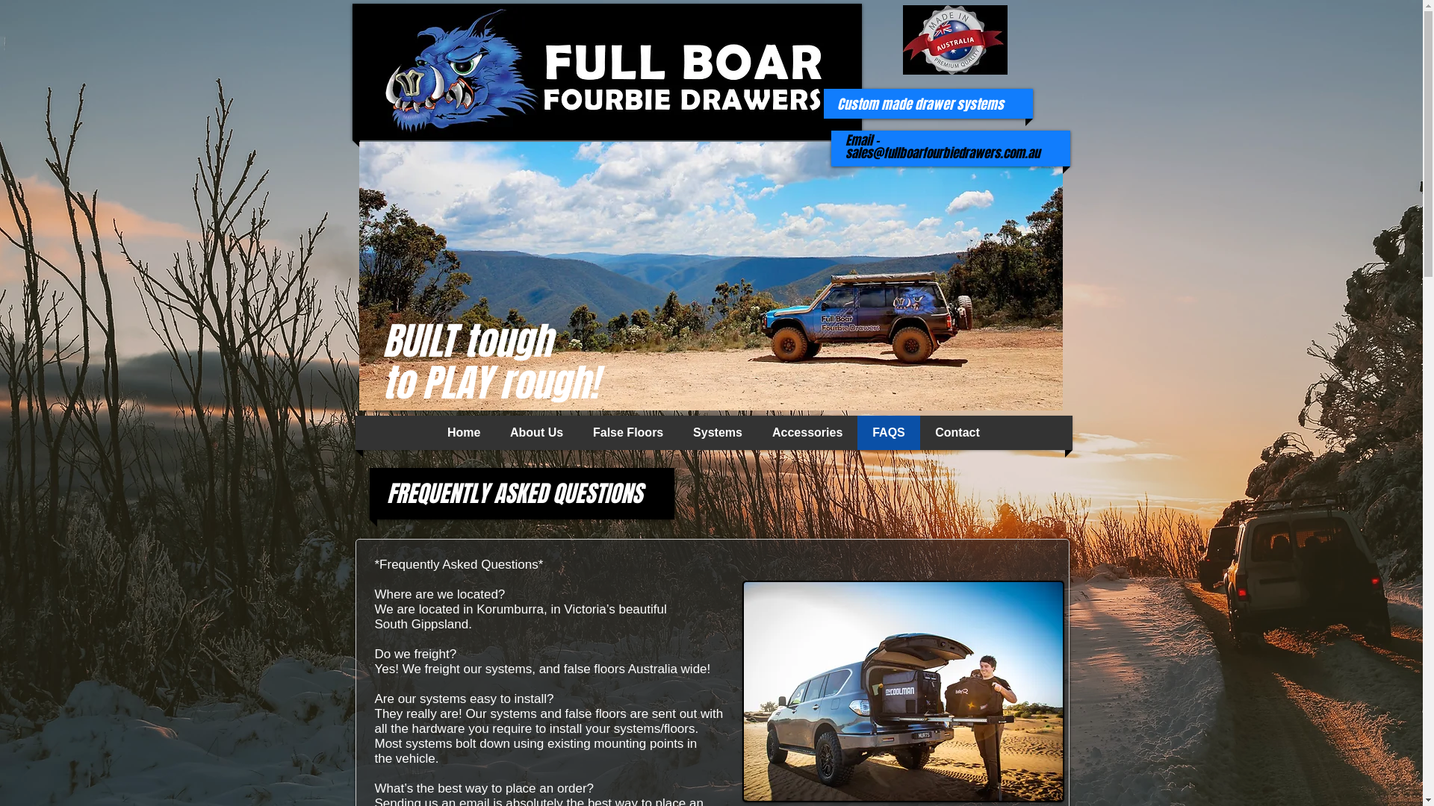 This screenshot has width=1434, height=806. I want to click on Home, so click(464, 433).